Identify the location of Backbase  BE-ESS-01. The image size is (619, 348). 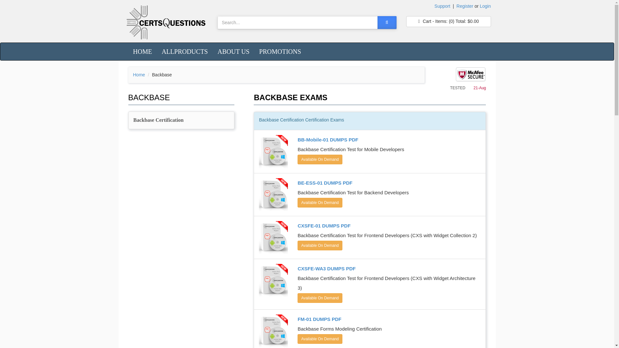
(320, 202).